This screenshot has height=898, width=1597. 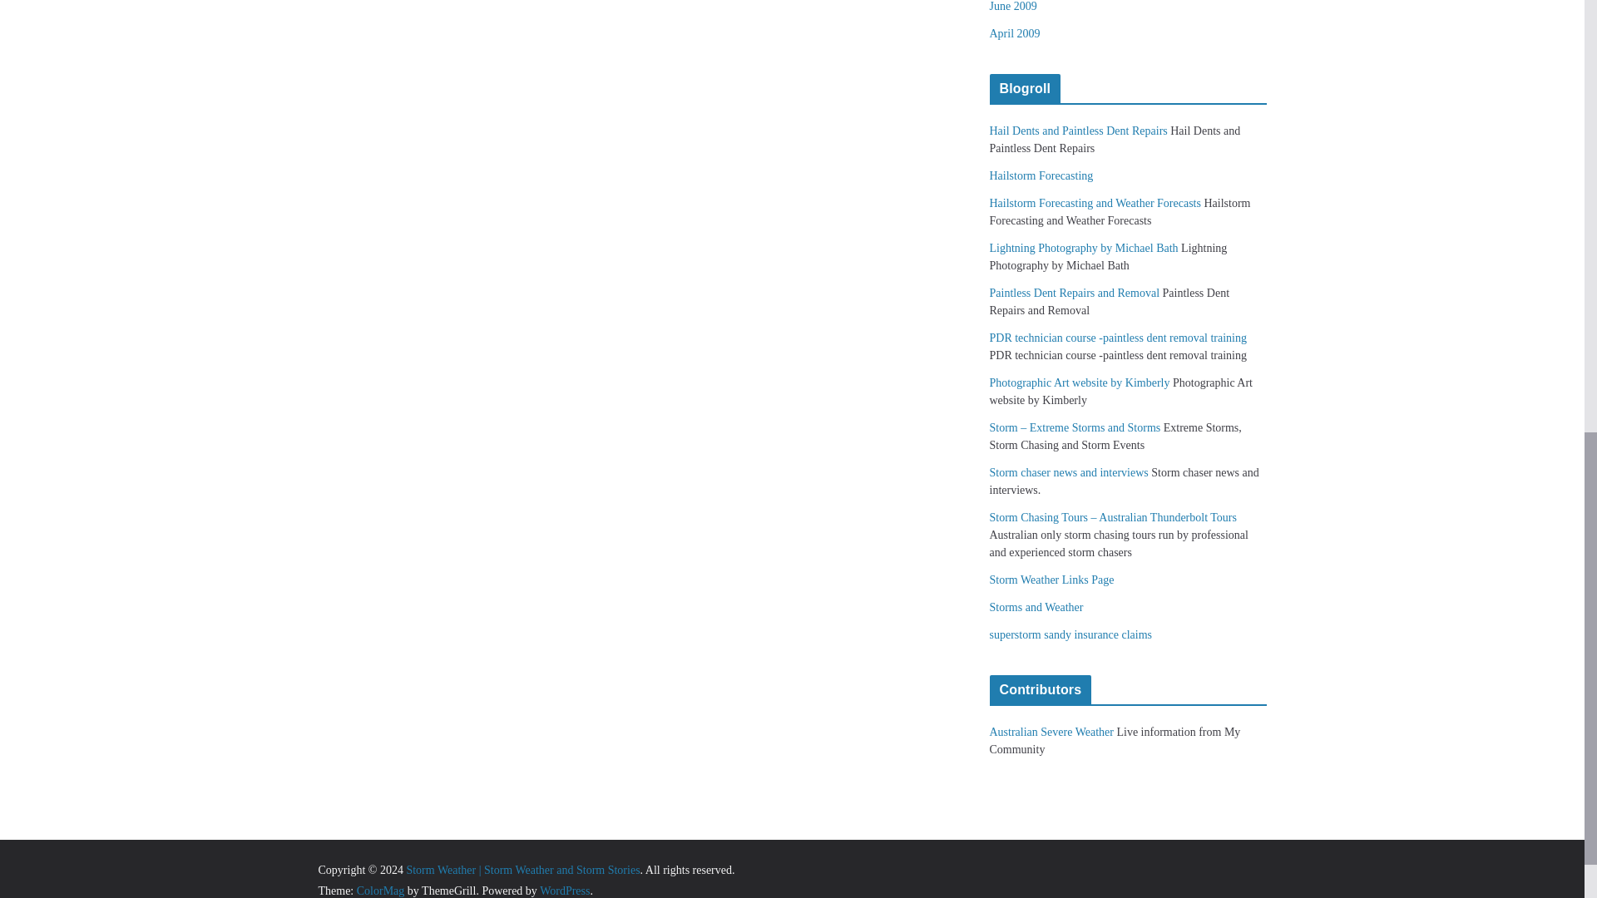 I want to click on Photographic Art website by Kimberly, so click(x=1080, y=382).